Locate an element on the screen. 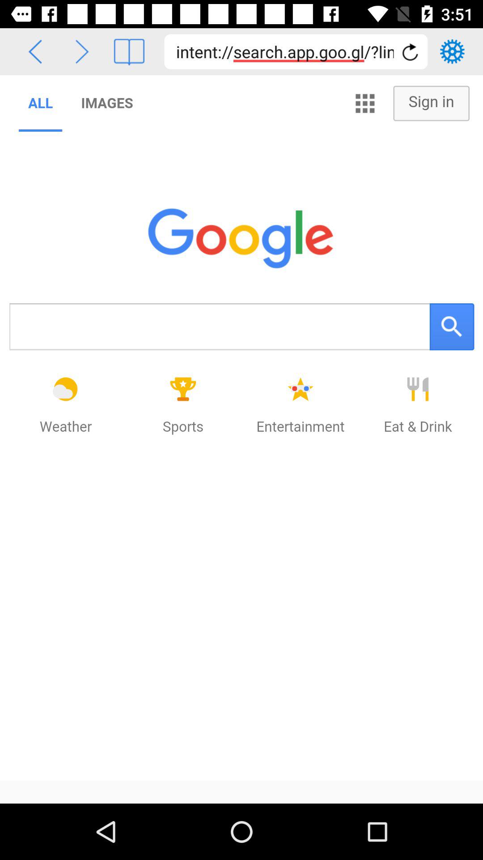 The image size is (483, 860). previous is located at coordinates (82, 52).